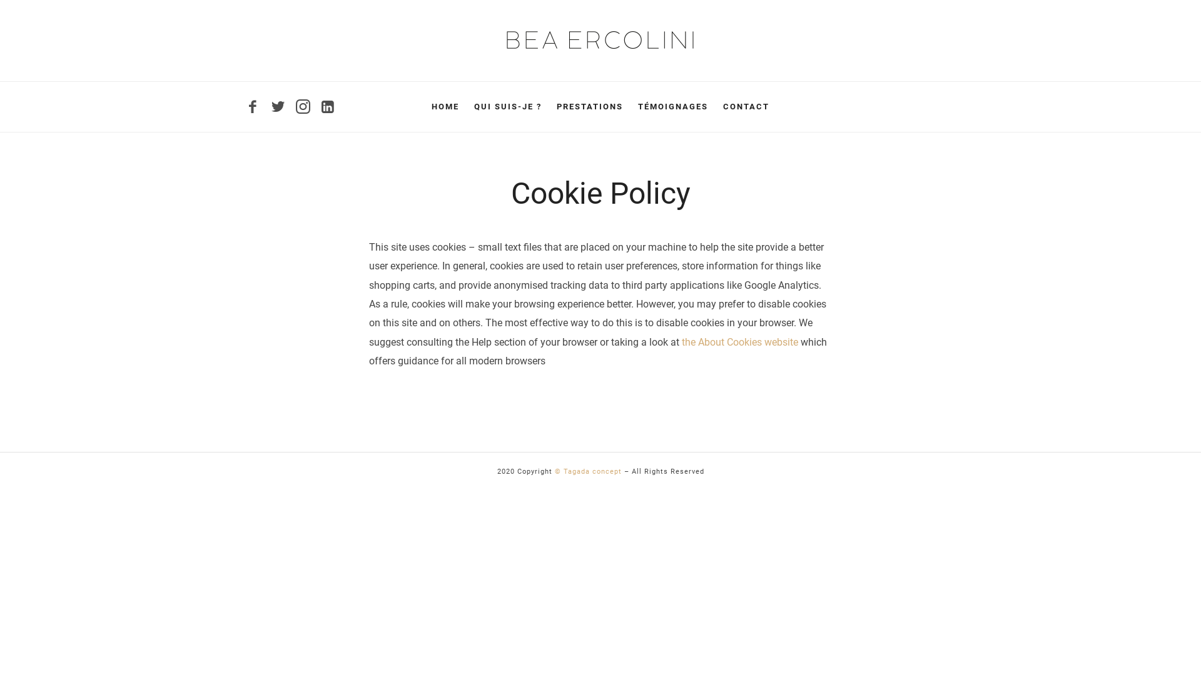 The width and height of the screenshot is (1201, 675). I want to click on QUI SUIS-JE ?, so click(508, 107).